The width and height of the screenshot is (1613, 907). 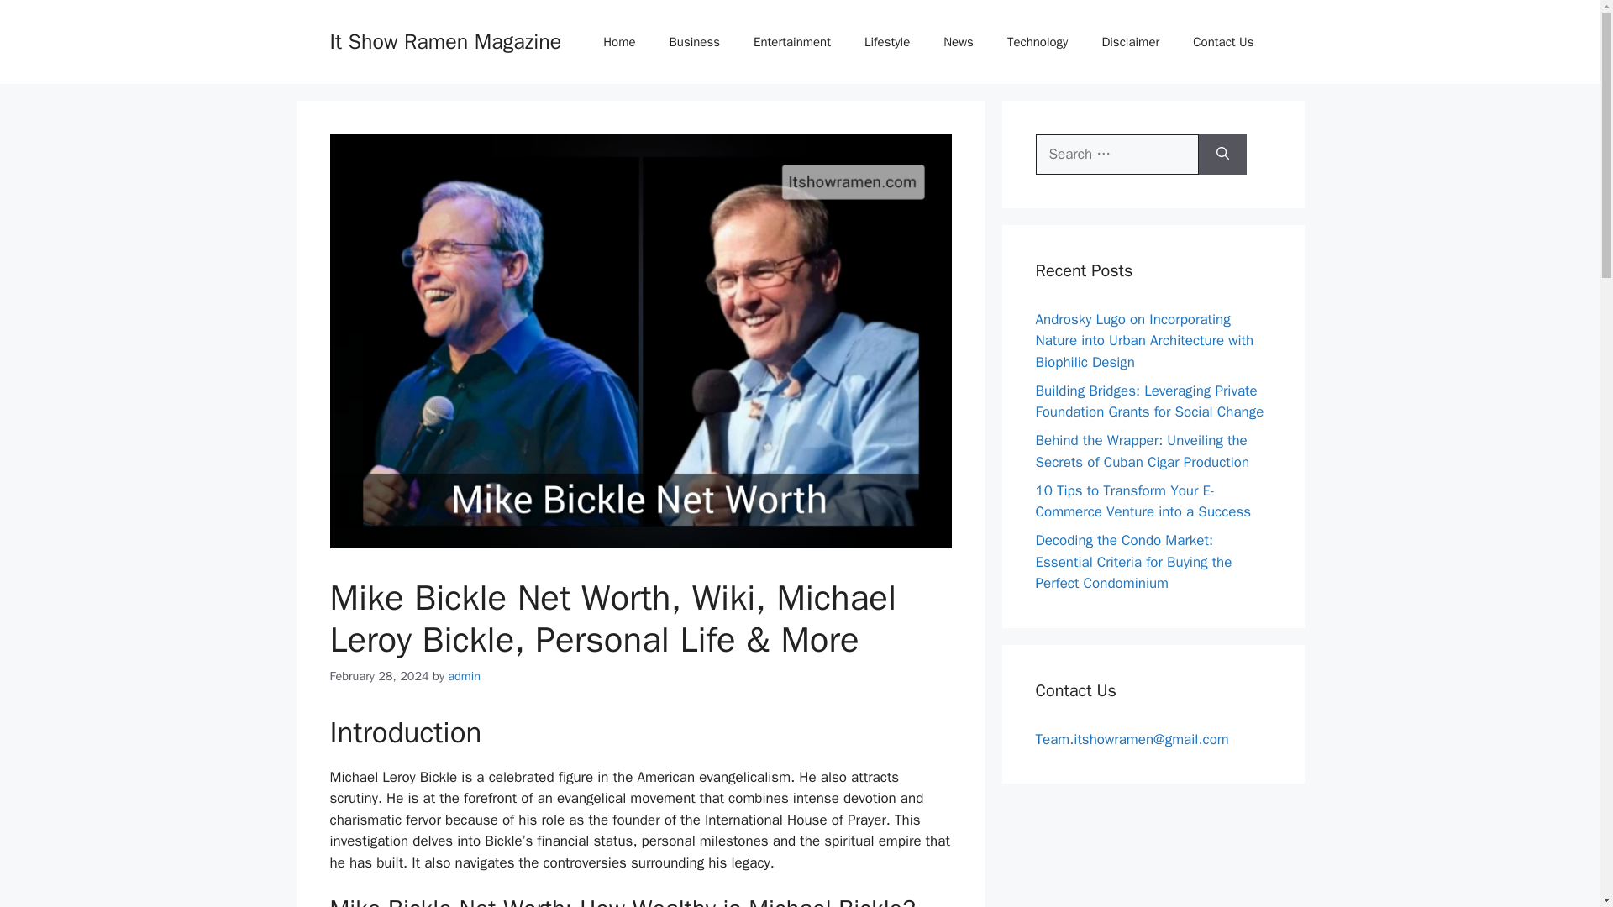 What do you see at coordinates (887, 42) in the screenshot?
I see `Lifestyle` at bounding box center [887, 42].